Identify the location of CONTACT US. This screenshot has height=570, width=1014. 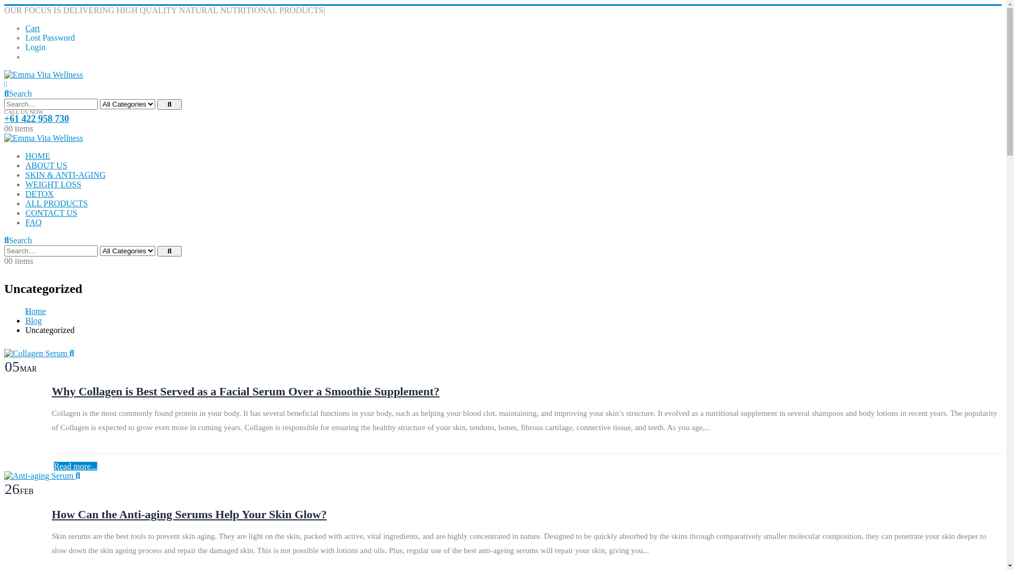
(51, 213).